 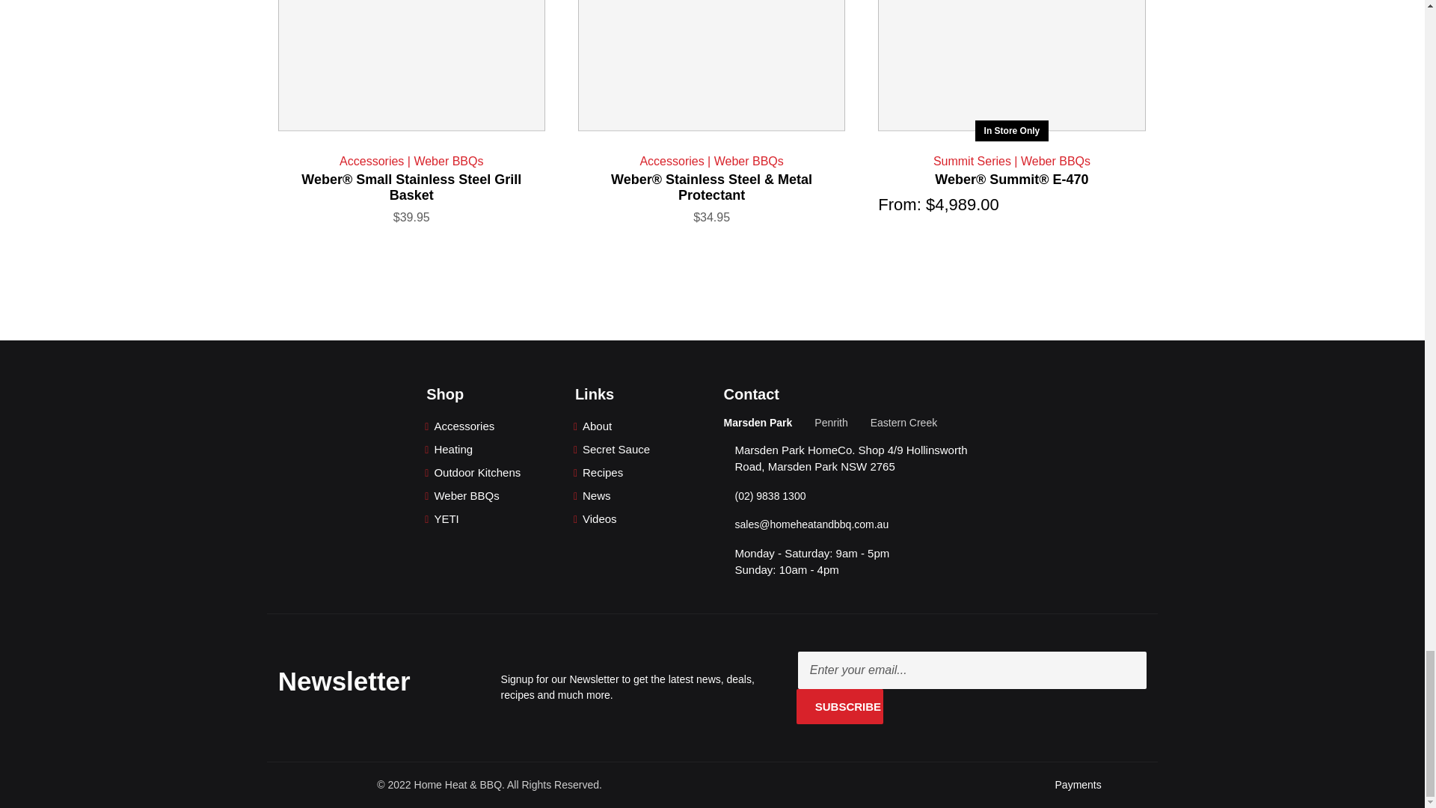 I want to click on SUBSCRIBE, so click(x=841, y=706).